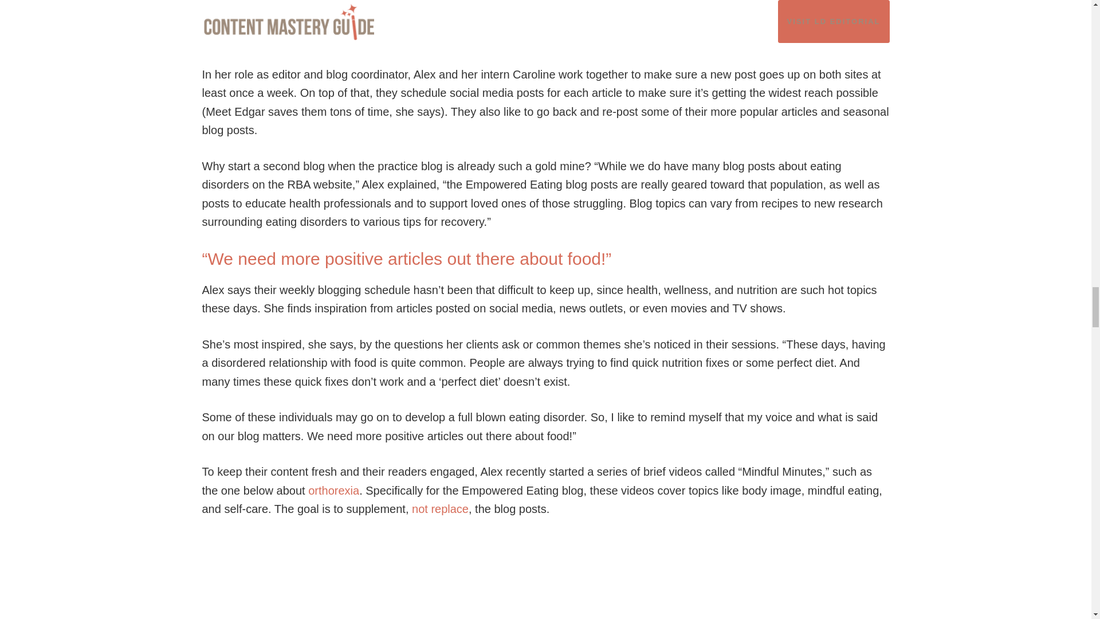  What do you see at coordinates (440, 508) in the screenshot?
I see `not replace` at bounding box center [440, 508].